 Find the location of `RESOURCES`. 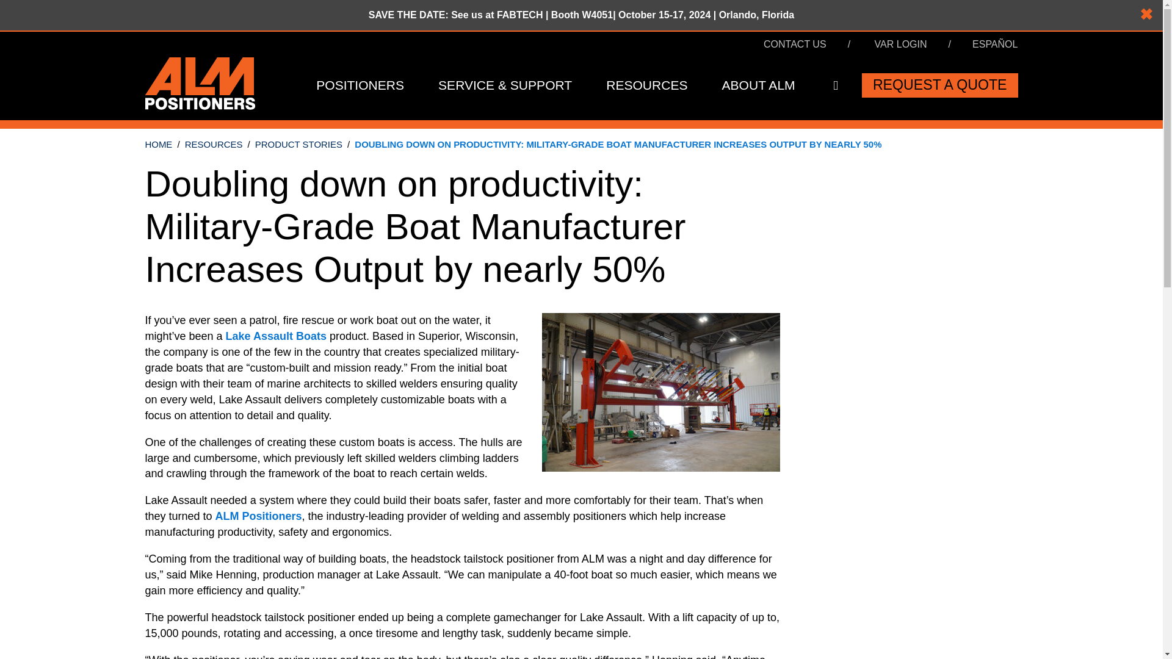

RESOURCES is located at coordinates (646, 85).